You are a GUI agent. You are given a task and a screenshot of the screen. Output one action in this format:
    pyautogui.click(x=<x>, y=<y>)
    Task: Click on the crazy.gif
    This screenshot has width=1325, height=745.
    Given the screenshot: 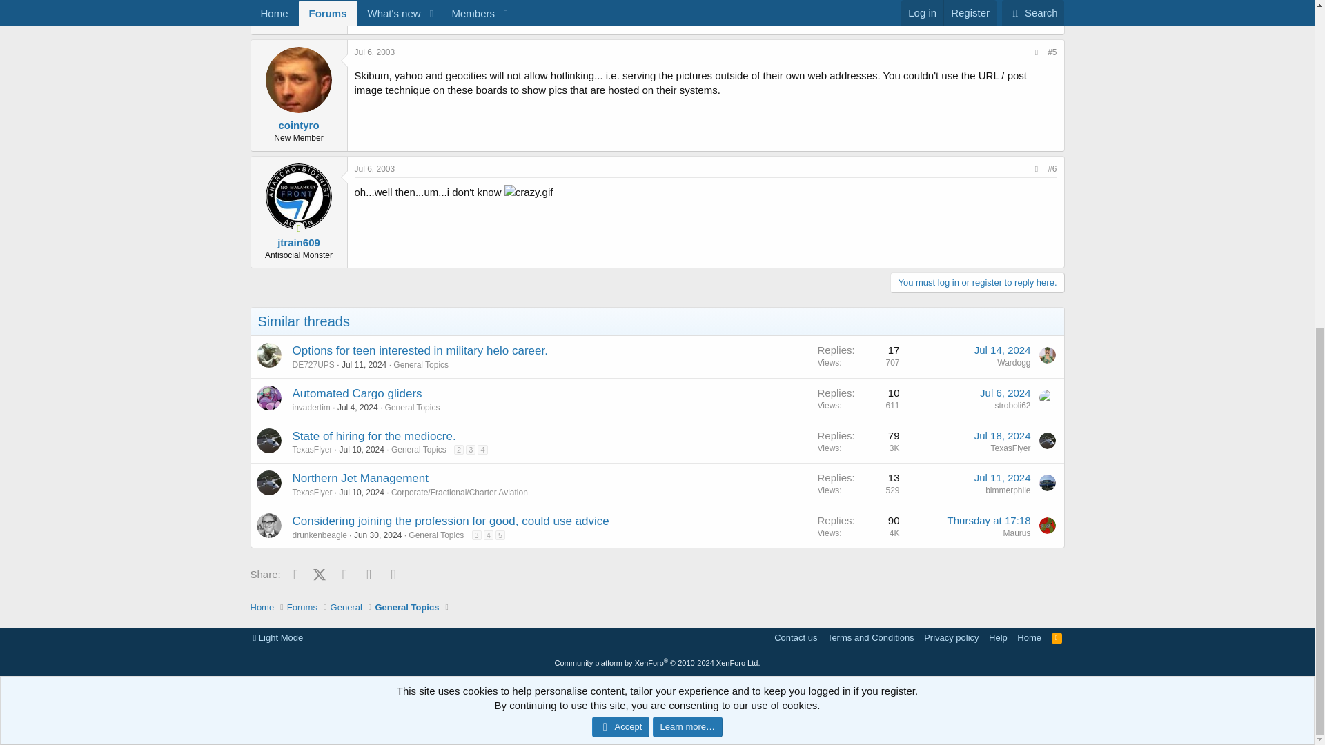 What is the action you would take?
    pyautogui.click(x=529, y=192)
    